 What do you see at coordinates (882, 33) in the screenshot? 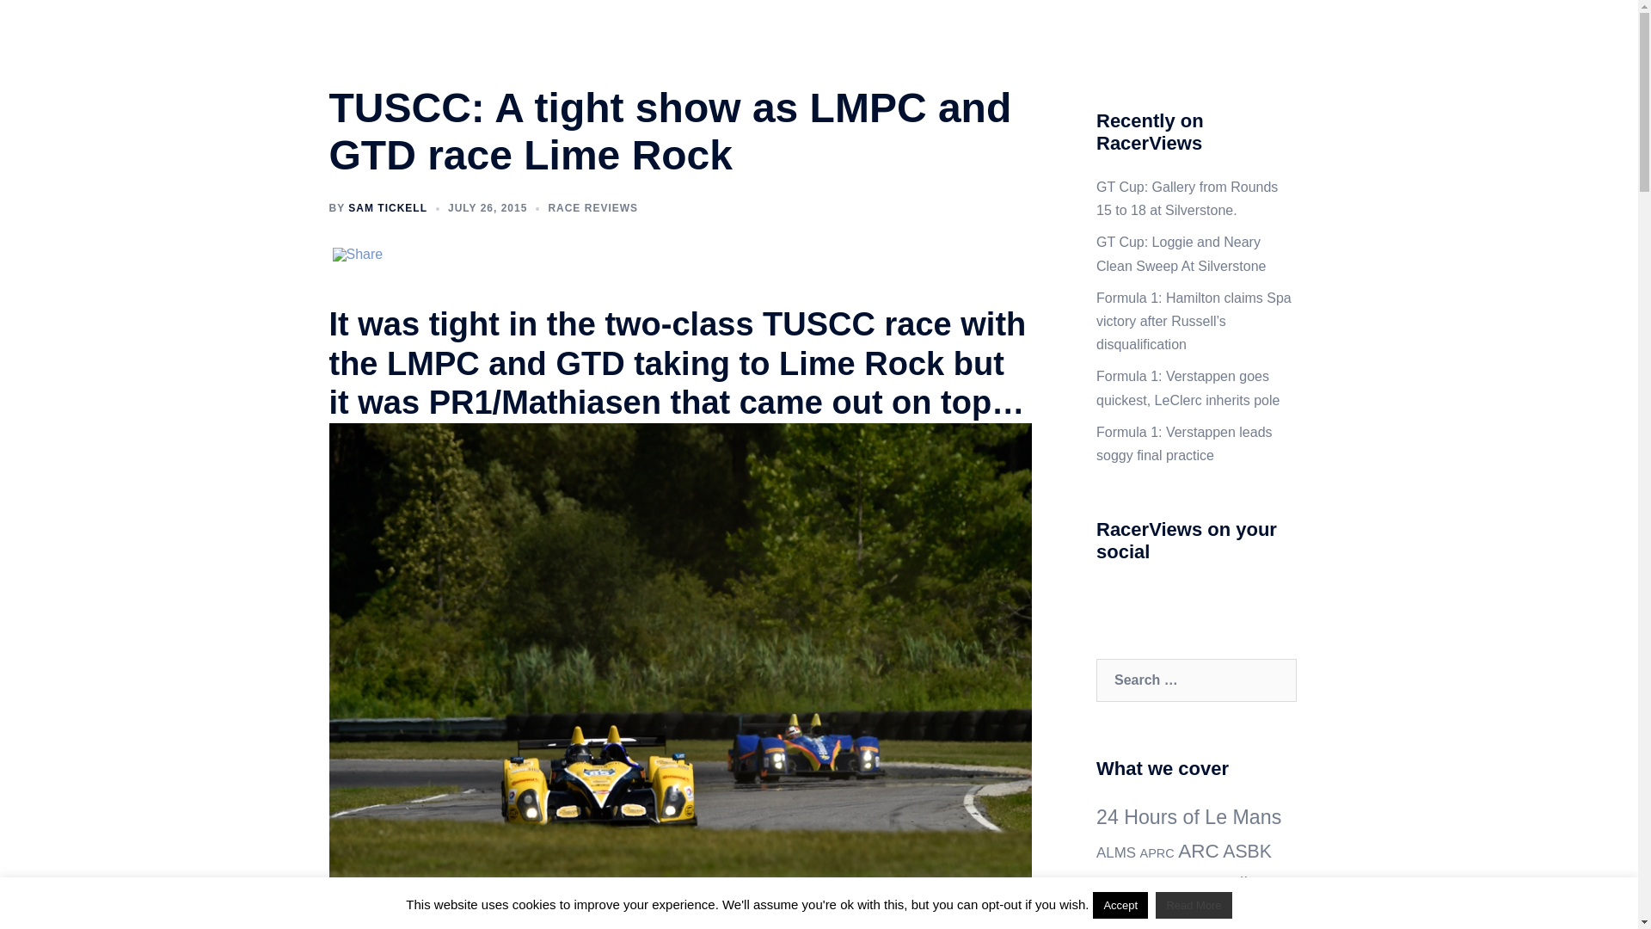
I see `Interviews` at bounding box center [882, 33].